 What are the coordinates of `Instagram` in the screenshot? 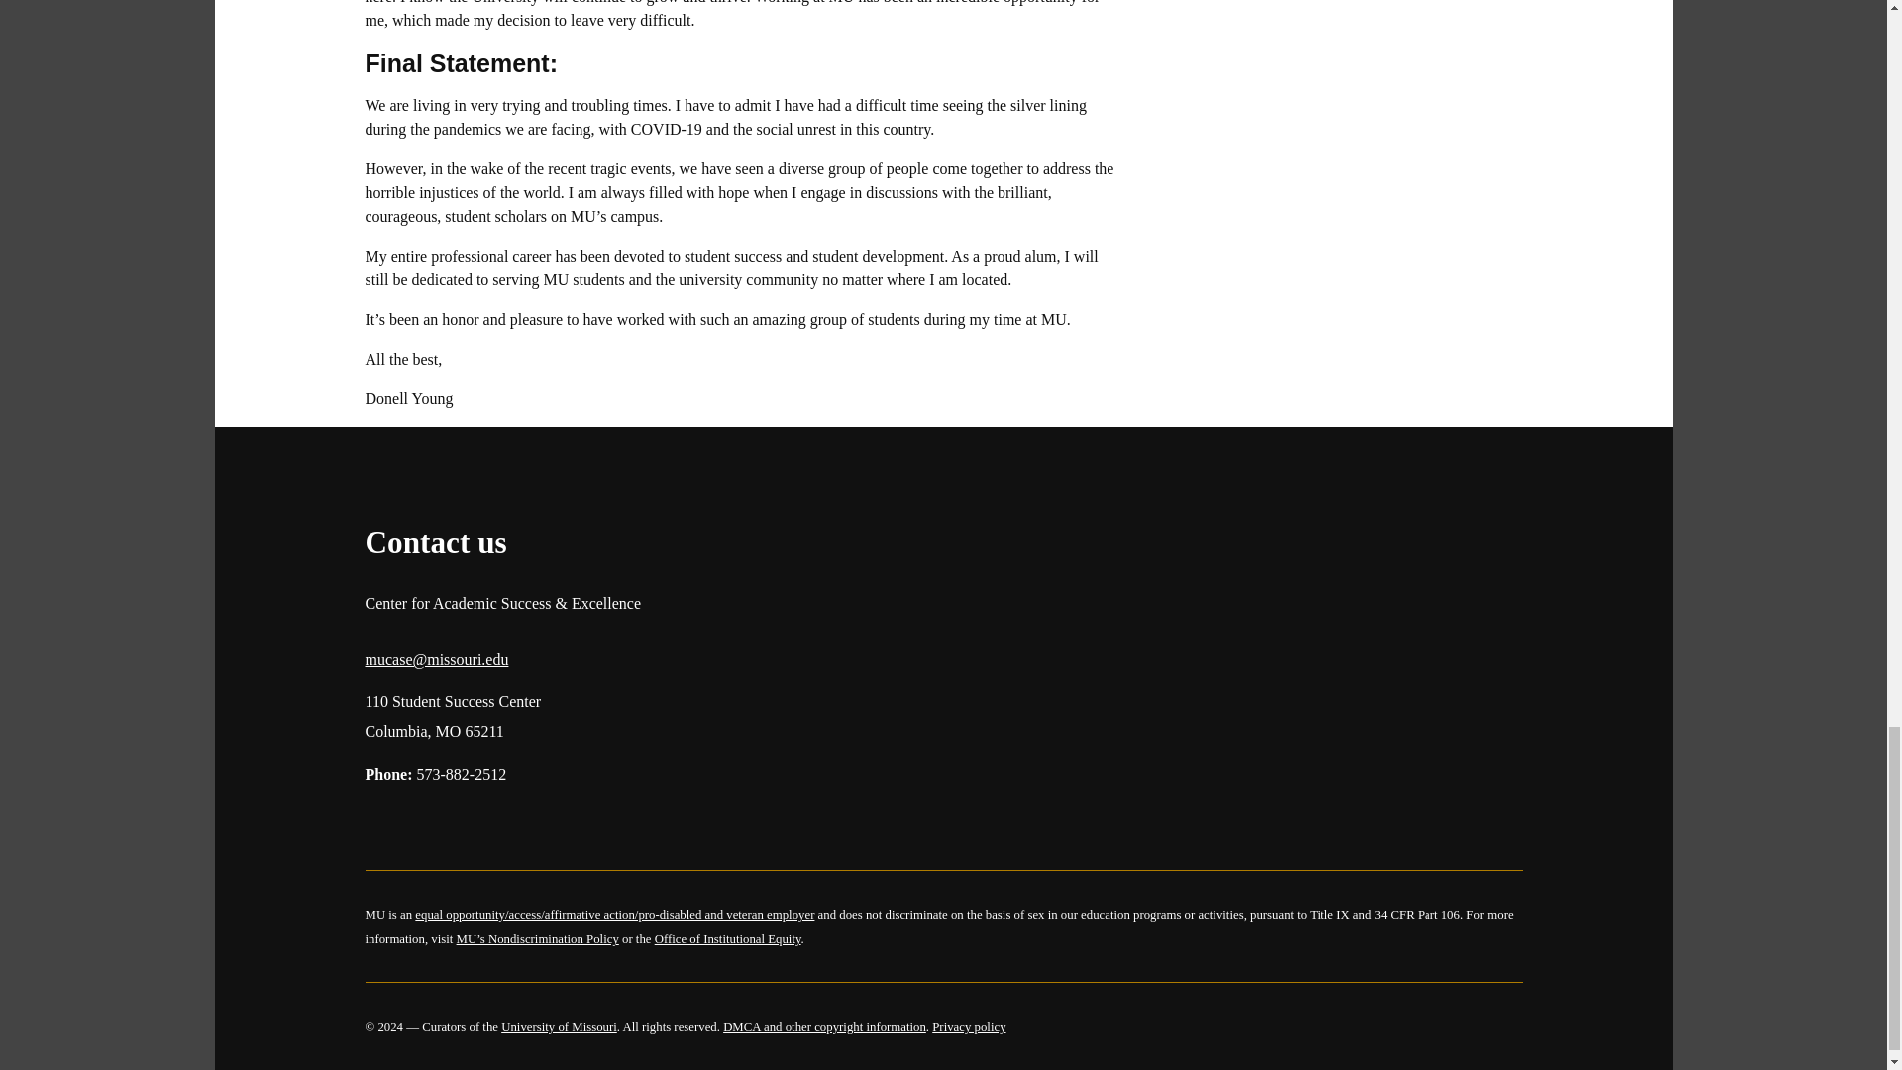 It's located at (434, 820).